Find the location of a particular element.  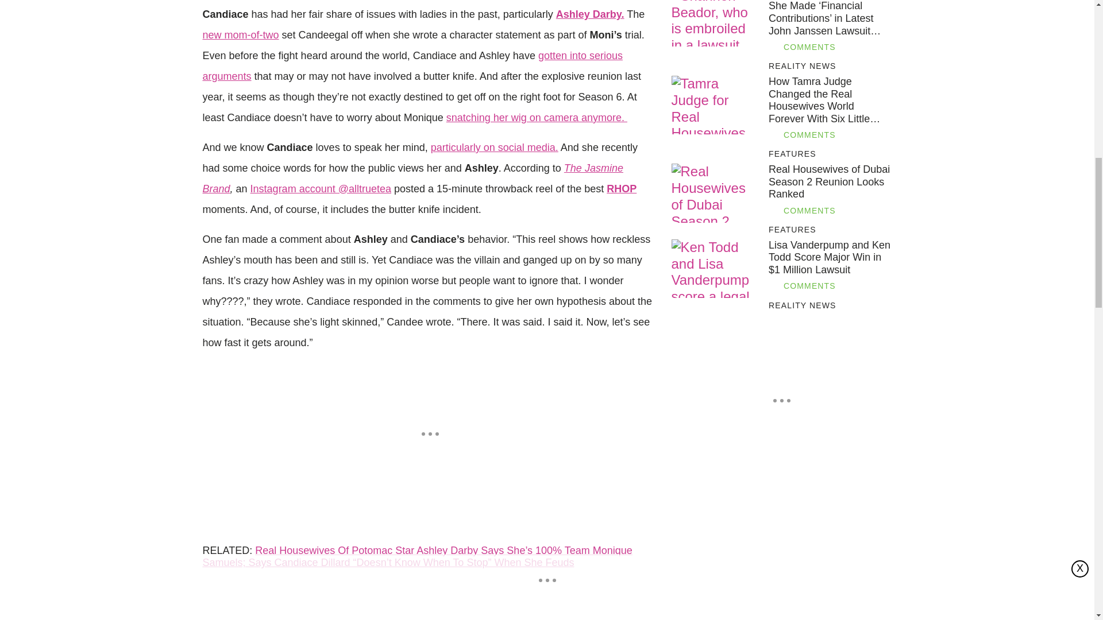

Ashley Darby. is located at coordinates (589, 14).